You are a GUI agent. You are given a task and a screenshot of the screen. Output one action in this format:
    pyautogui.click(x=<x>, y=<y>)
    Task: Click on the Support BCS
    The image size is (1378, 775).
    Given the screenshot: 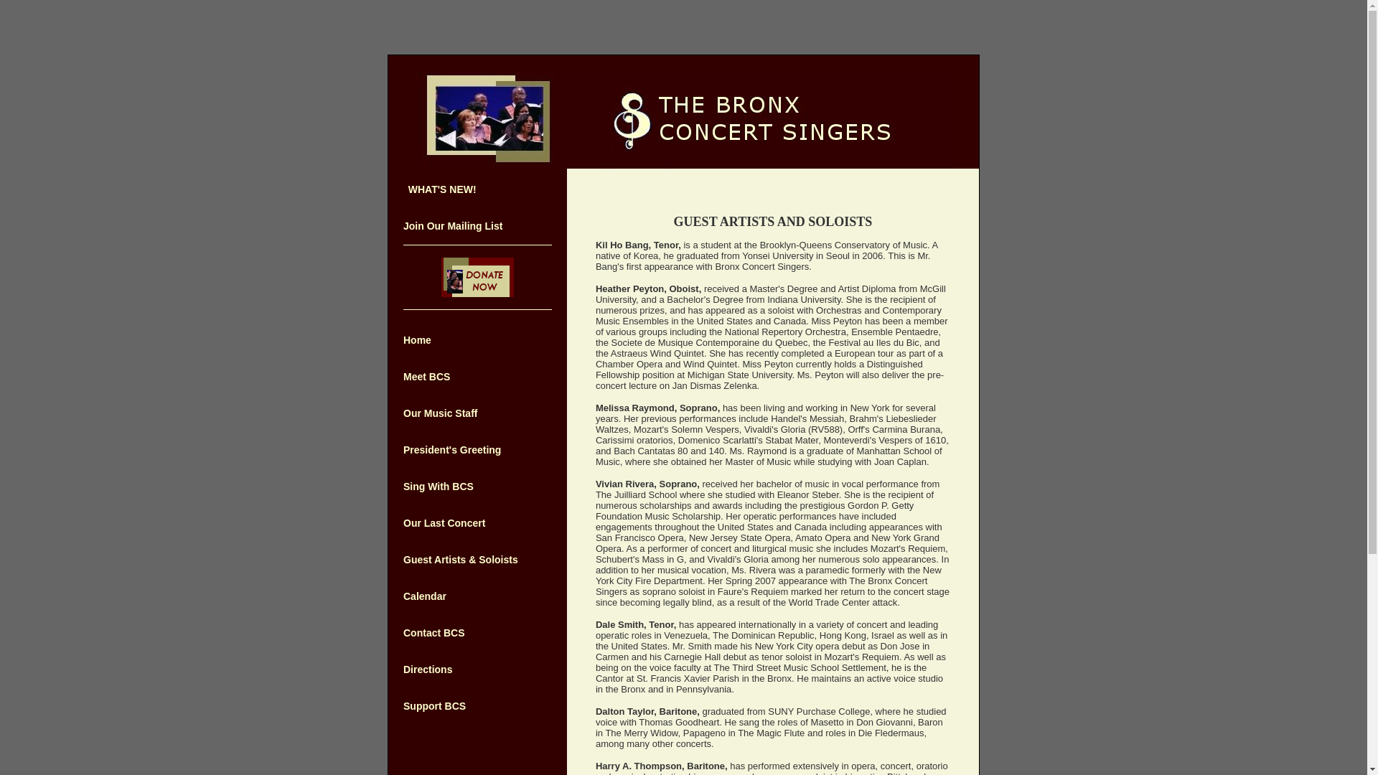 What is the action you would take?
    pyautogui.click(x=434, y=706)
    